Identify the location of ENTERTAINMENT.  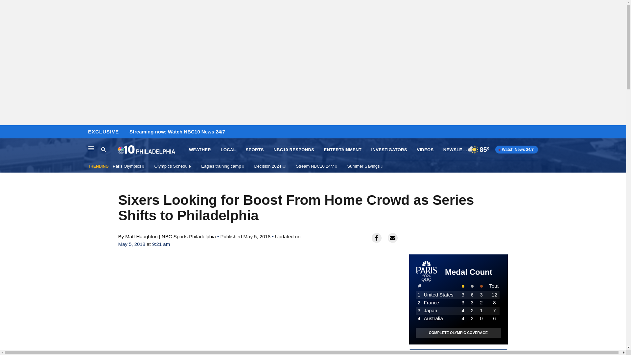
(343, 150).